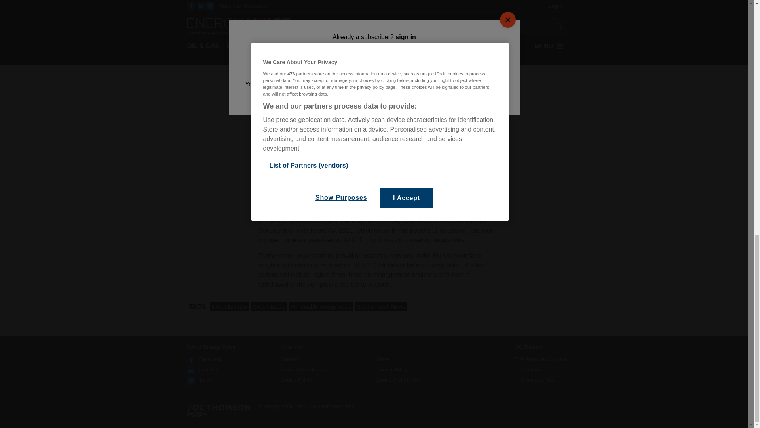 The height and width of the screenshot is (428, 760). What do you see at coordinates (206, 380) in the screenshot?
I see `Twitter` at bounding box center [206, 380].